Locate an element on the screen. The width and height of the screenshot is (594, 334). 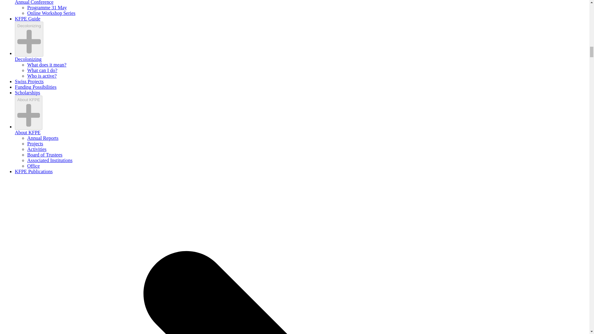
Scholarships is located at coordinates (28, 92).